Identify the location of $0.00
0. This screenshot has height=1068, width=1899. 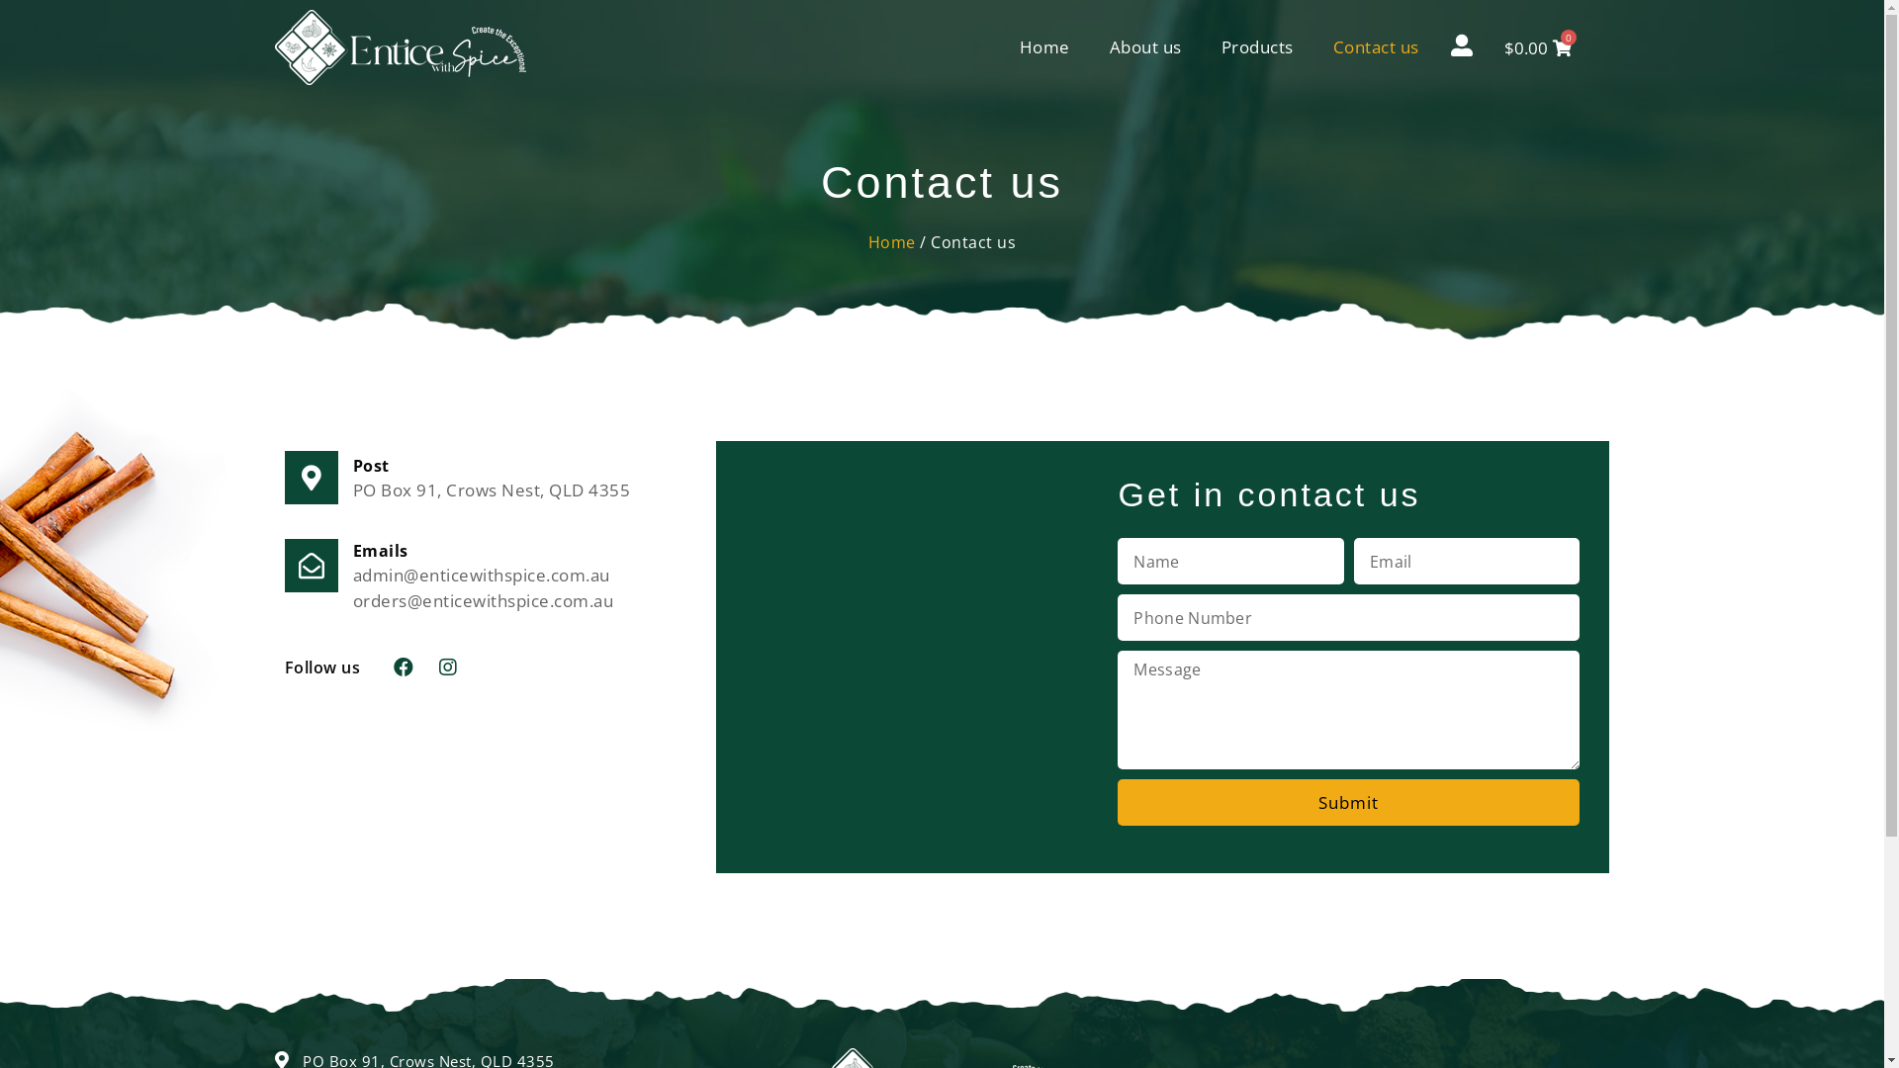
(1537, 47).